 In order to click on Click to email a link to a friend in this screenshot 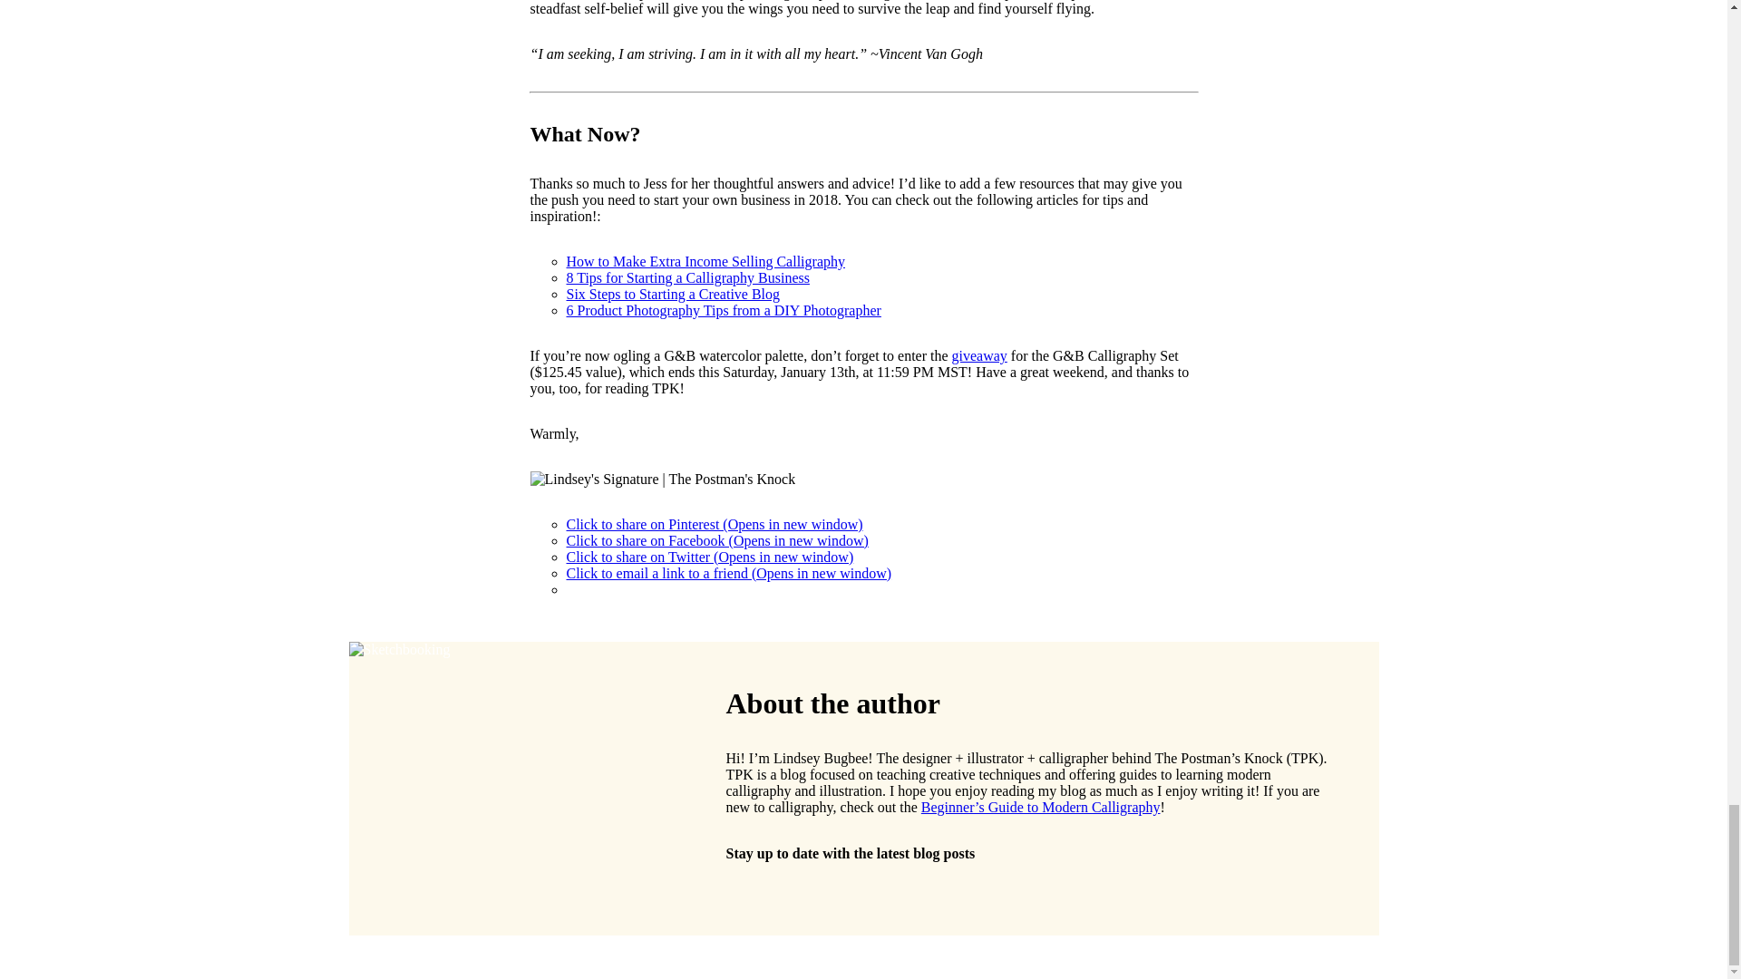, I will do `click(729, 573)`.